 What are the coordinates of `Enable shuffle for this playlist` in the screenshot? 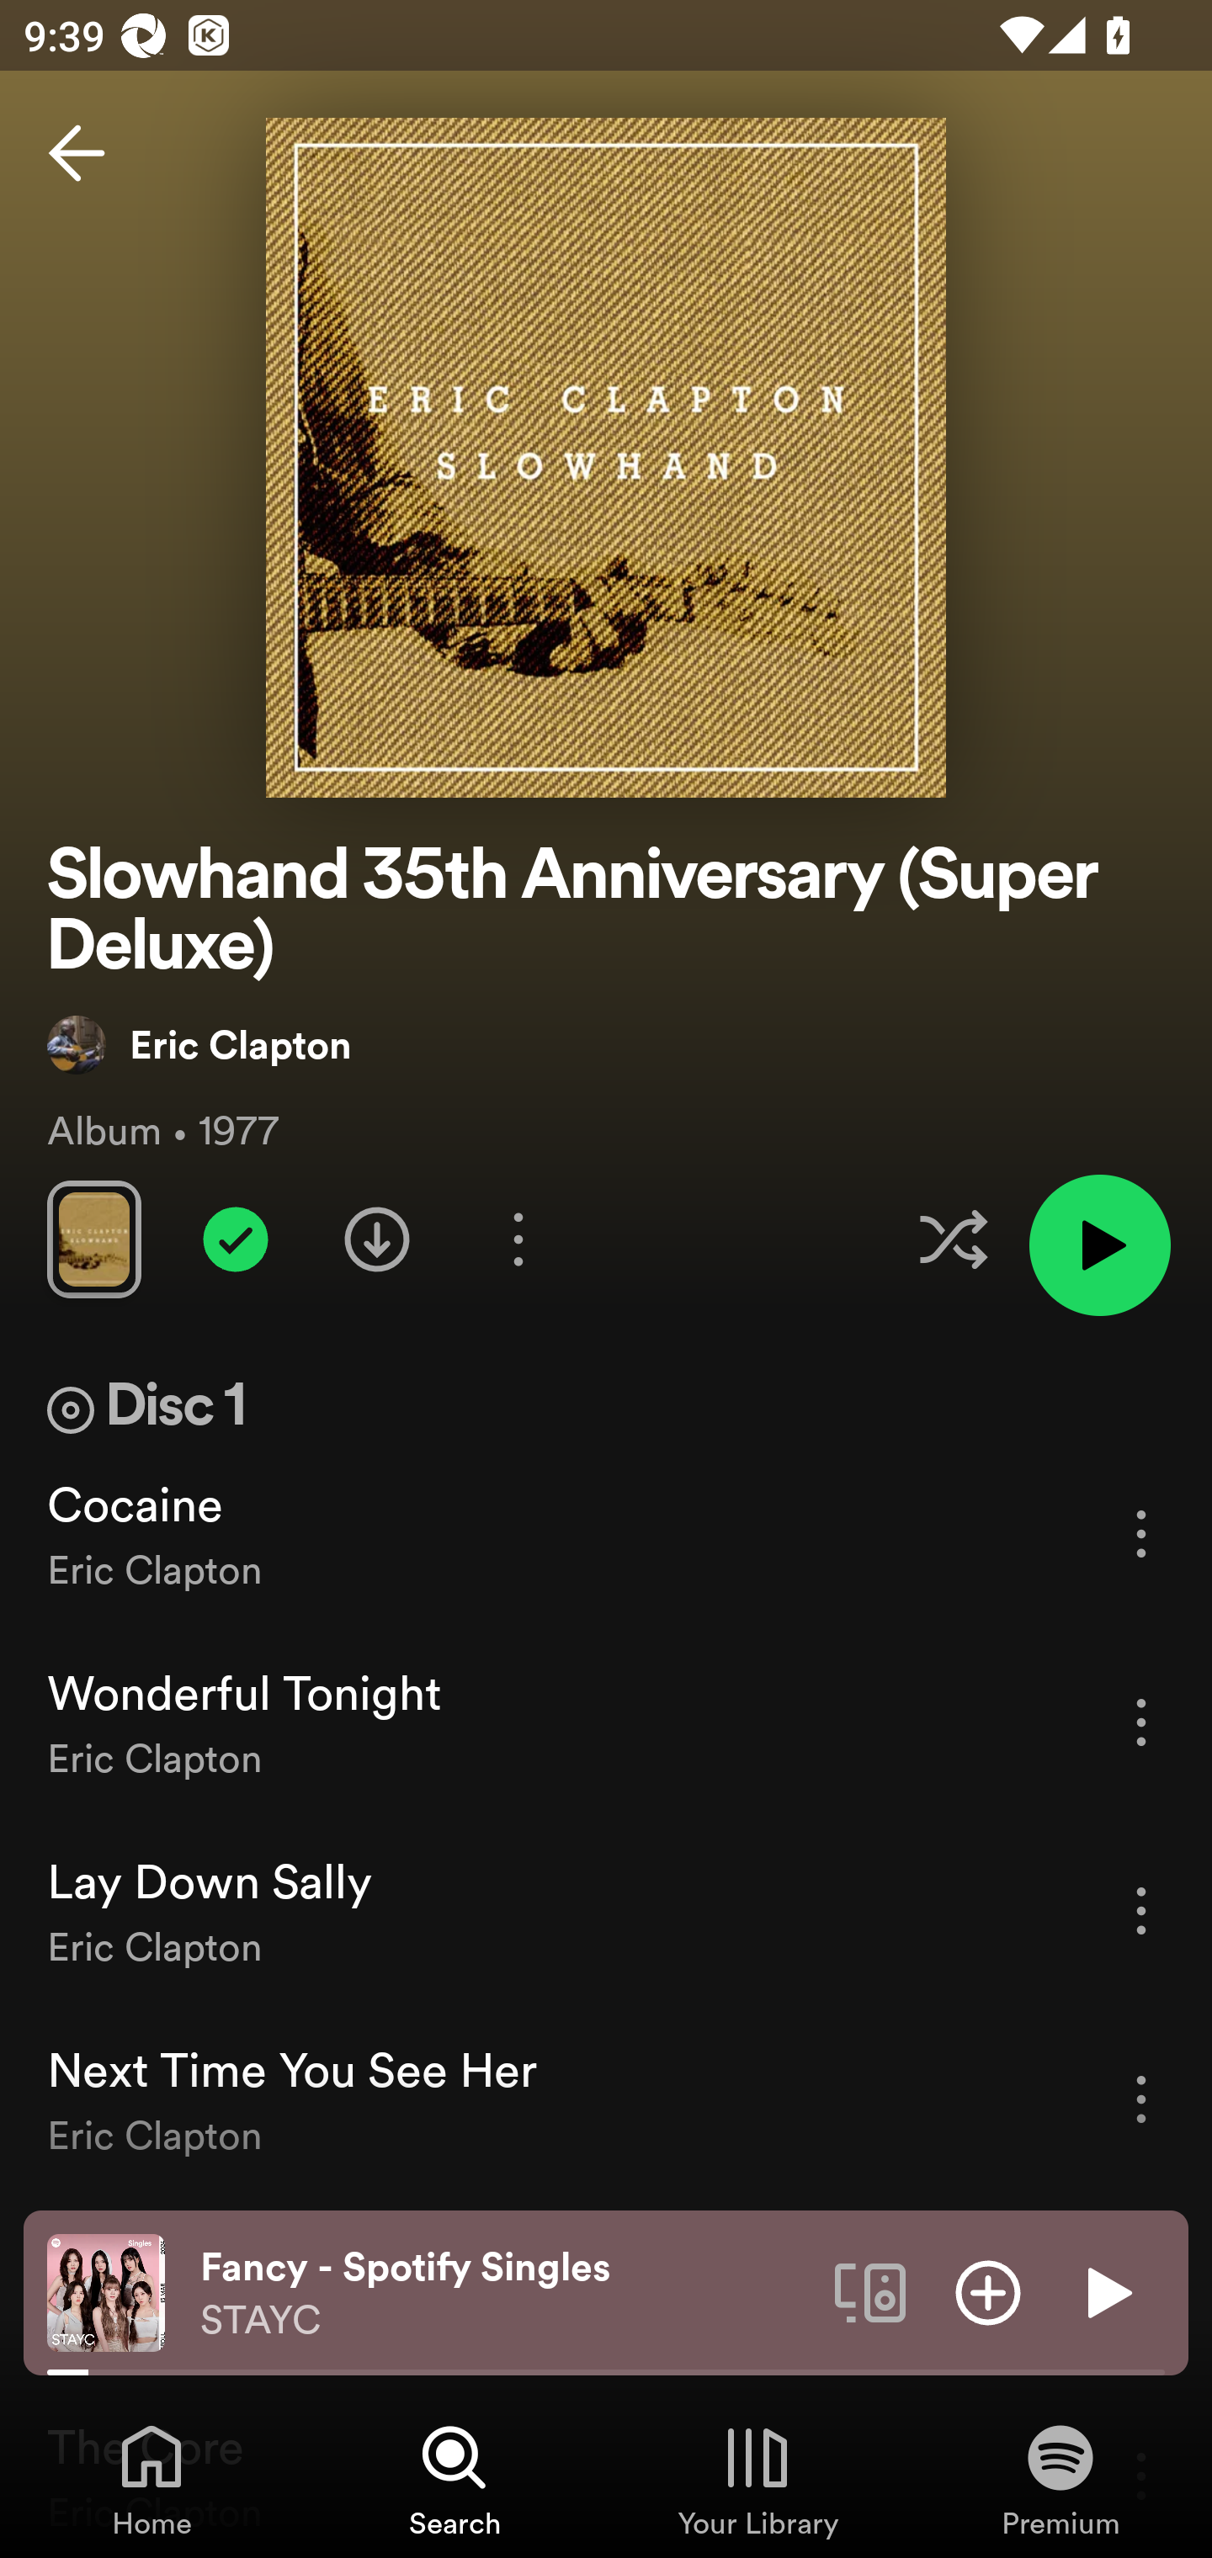 It's located at (953, 1239).